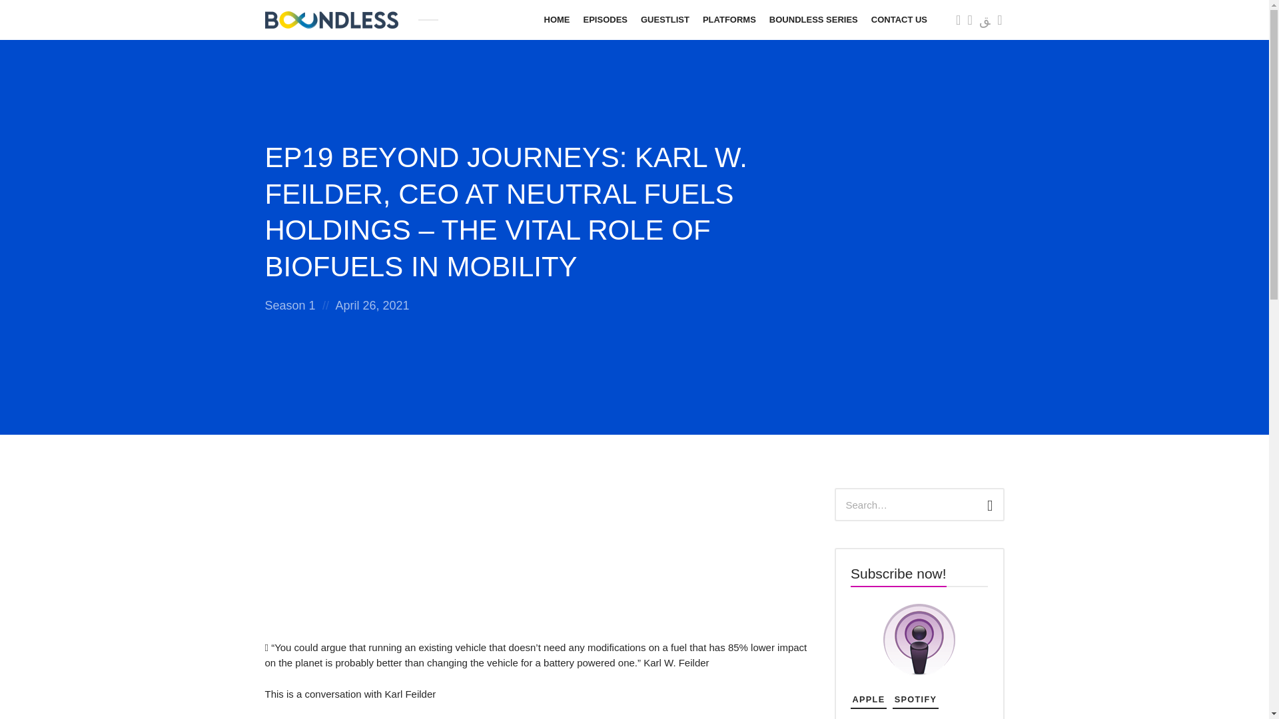  Describe the element at coordinates (915, 700) in the screenshot. I see `SPOTIFY` at that location.